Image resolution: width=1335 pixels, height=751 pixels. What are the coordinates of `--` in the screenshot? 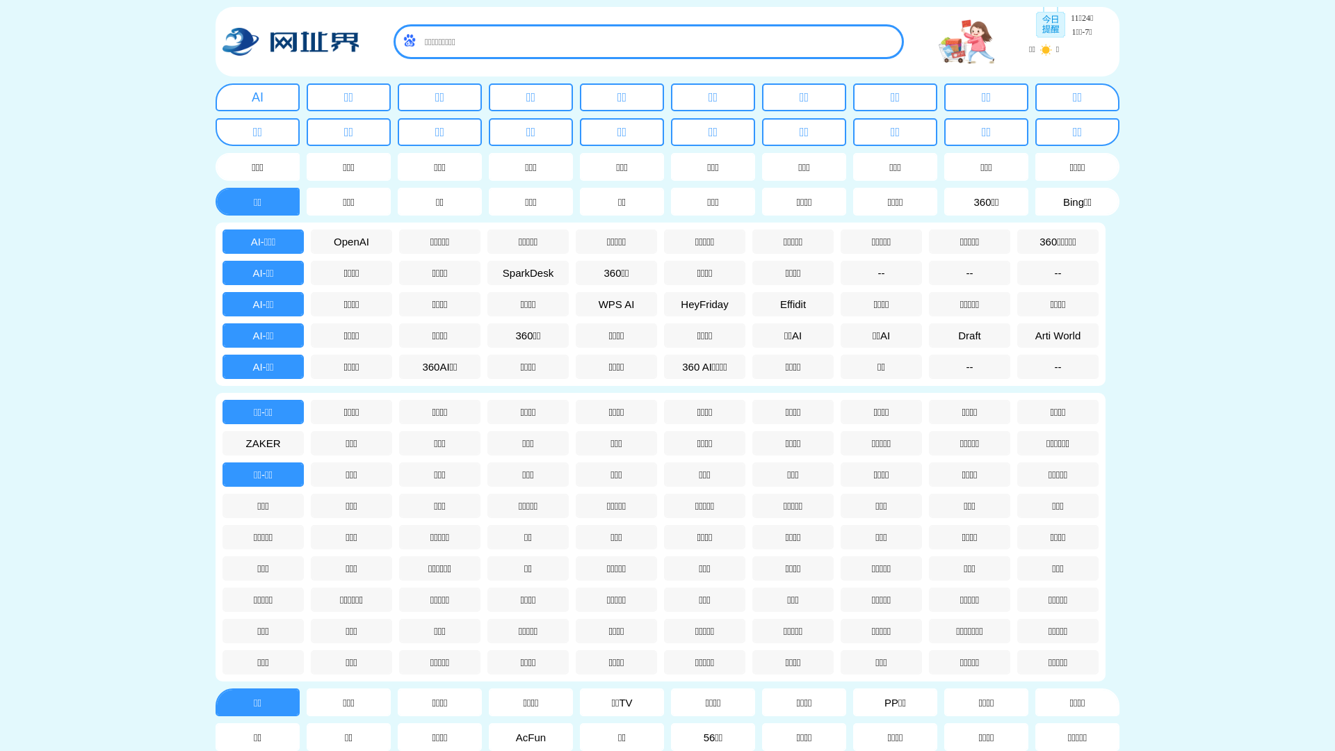 It's located at (882, 273).